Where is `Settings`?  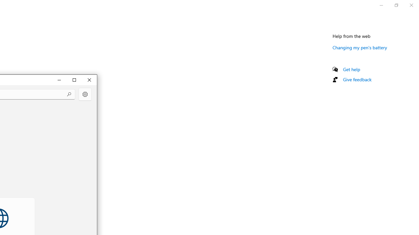 Settings is located at coordinates (85, 94).